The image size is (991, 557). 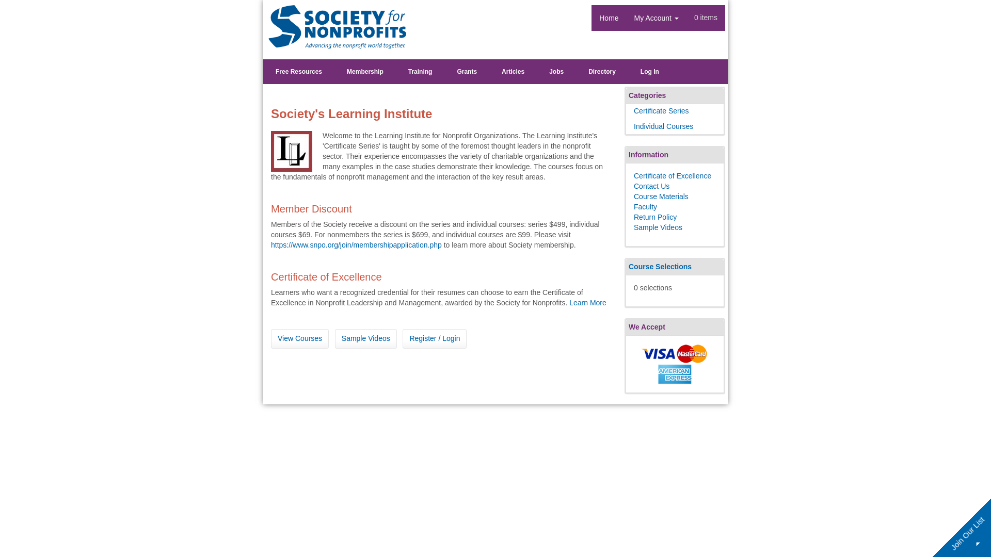 I want to click on Membership, so click(x=365, y=72).